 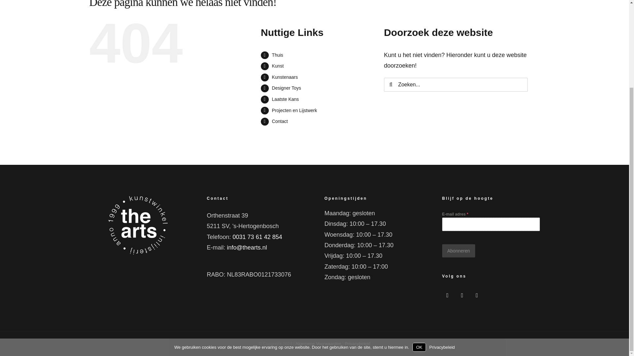 I want to click on Designer Toys, so click(x=286, y=88).